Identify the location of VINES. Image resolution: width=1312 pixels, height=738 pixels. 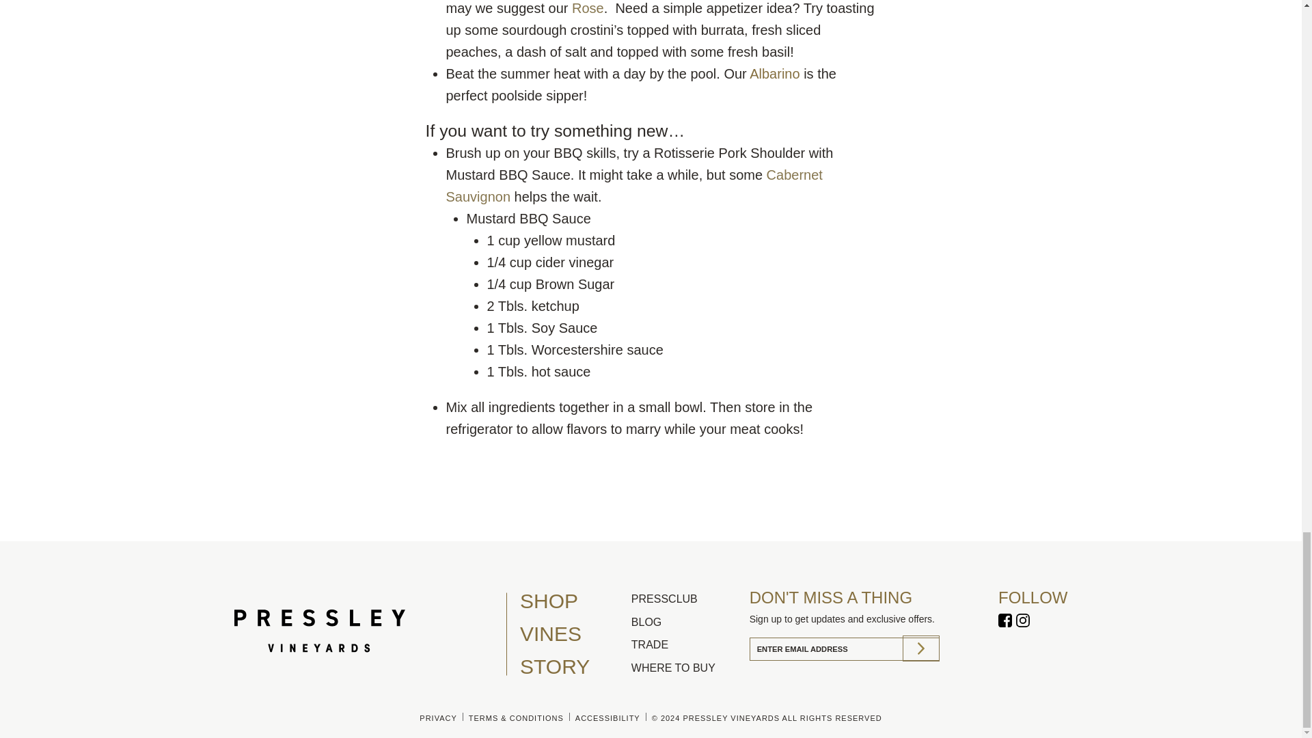
(571, 633).